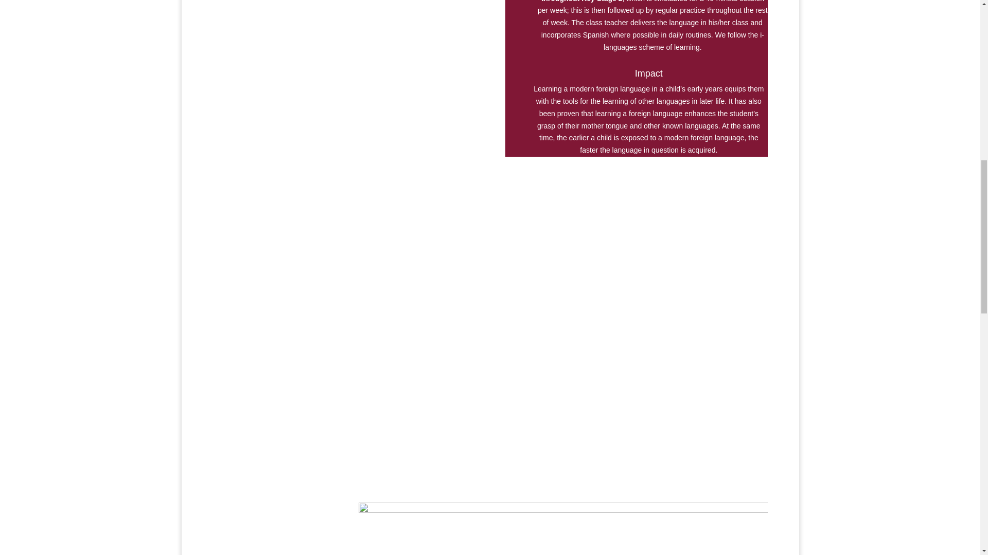 This screenshot has height=555, width=988. Describe the element at coordinates (563, 529) in the screenshot. I see `WEsbite example` at that location.